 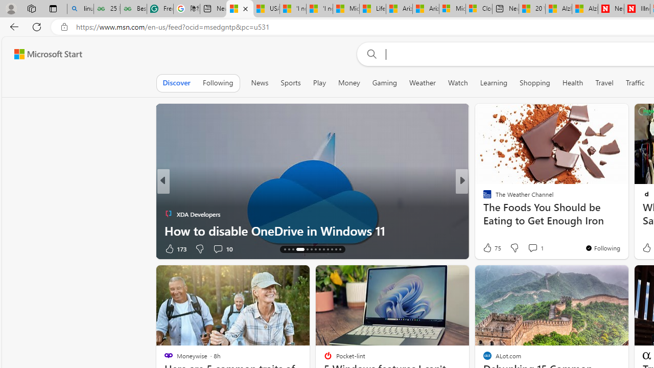 What do you see at coordinates (482, 197) in the screenshot?
I see `Champagne Living` at bounding box center [482, 197].